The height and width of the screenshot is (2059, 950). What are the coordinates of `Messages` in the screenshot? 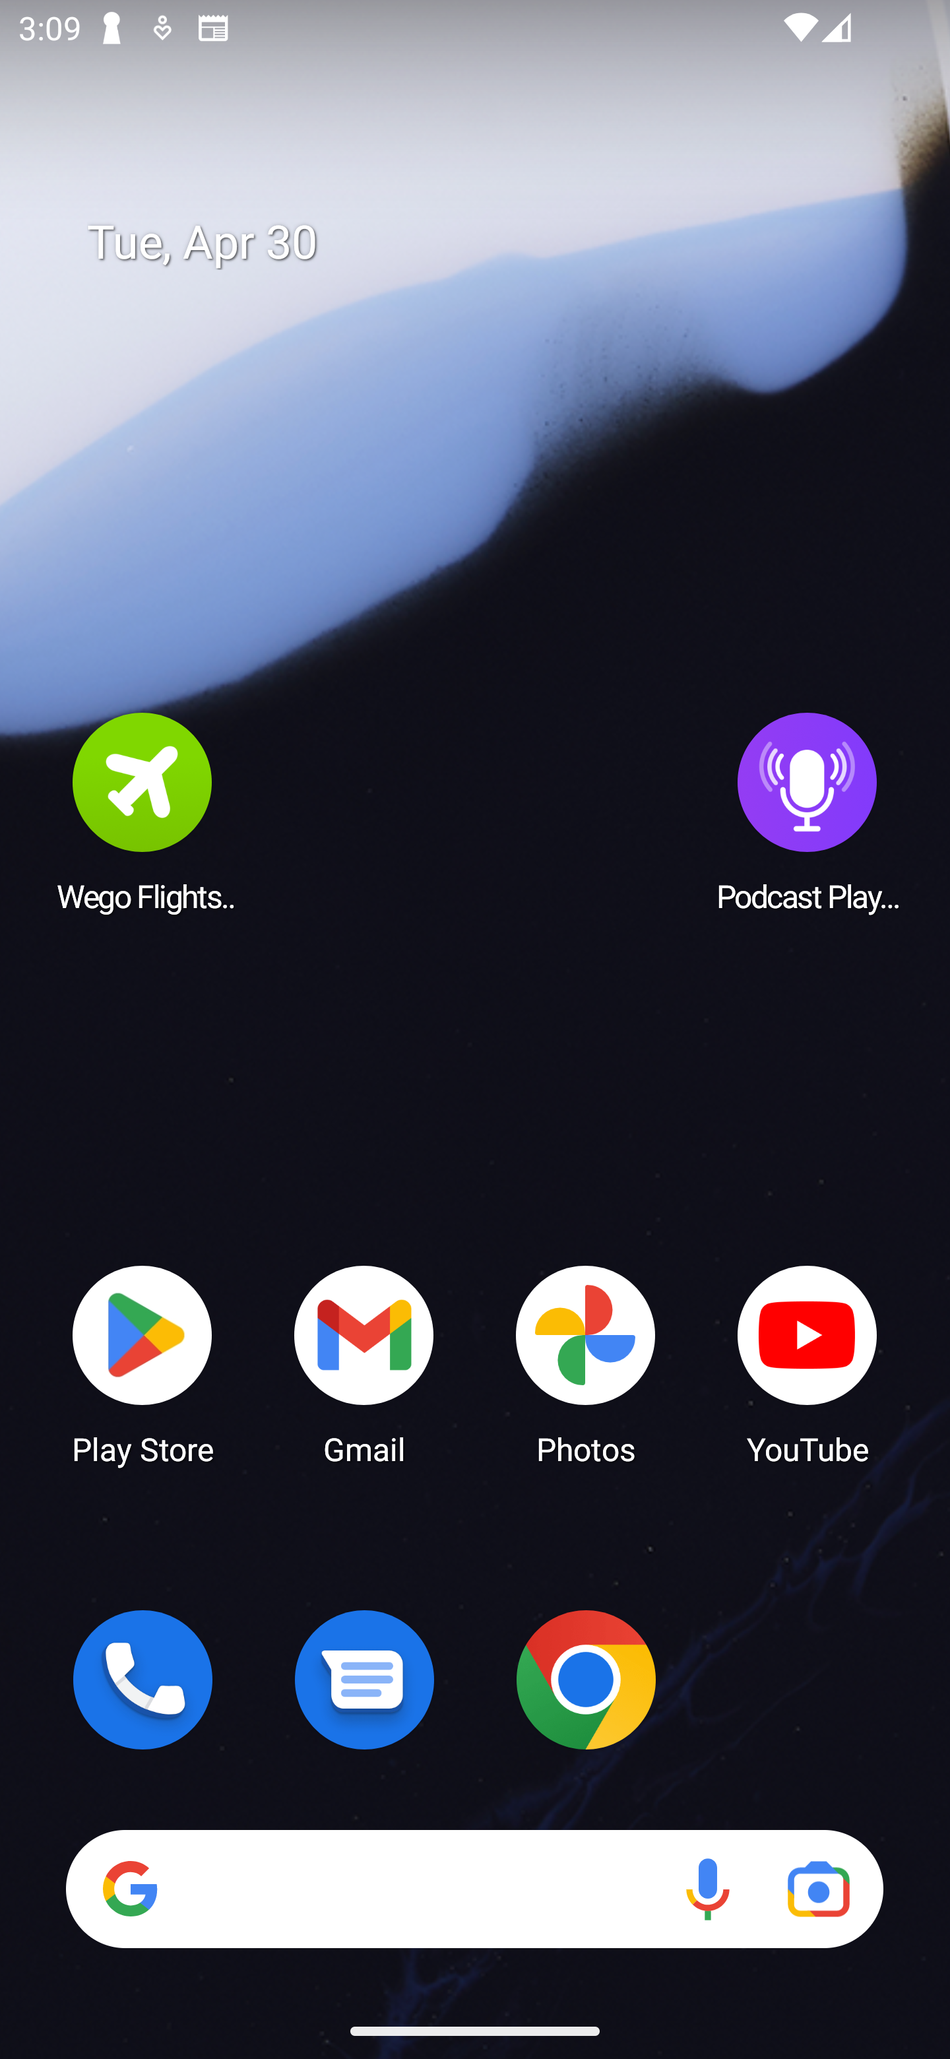 It's located at (364, 1680).